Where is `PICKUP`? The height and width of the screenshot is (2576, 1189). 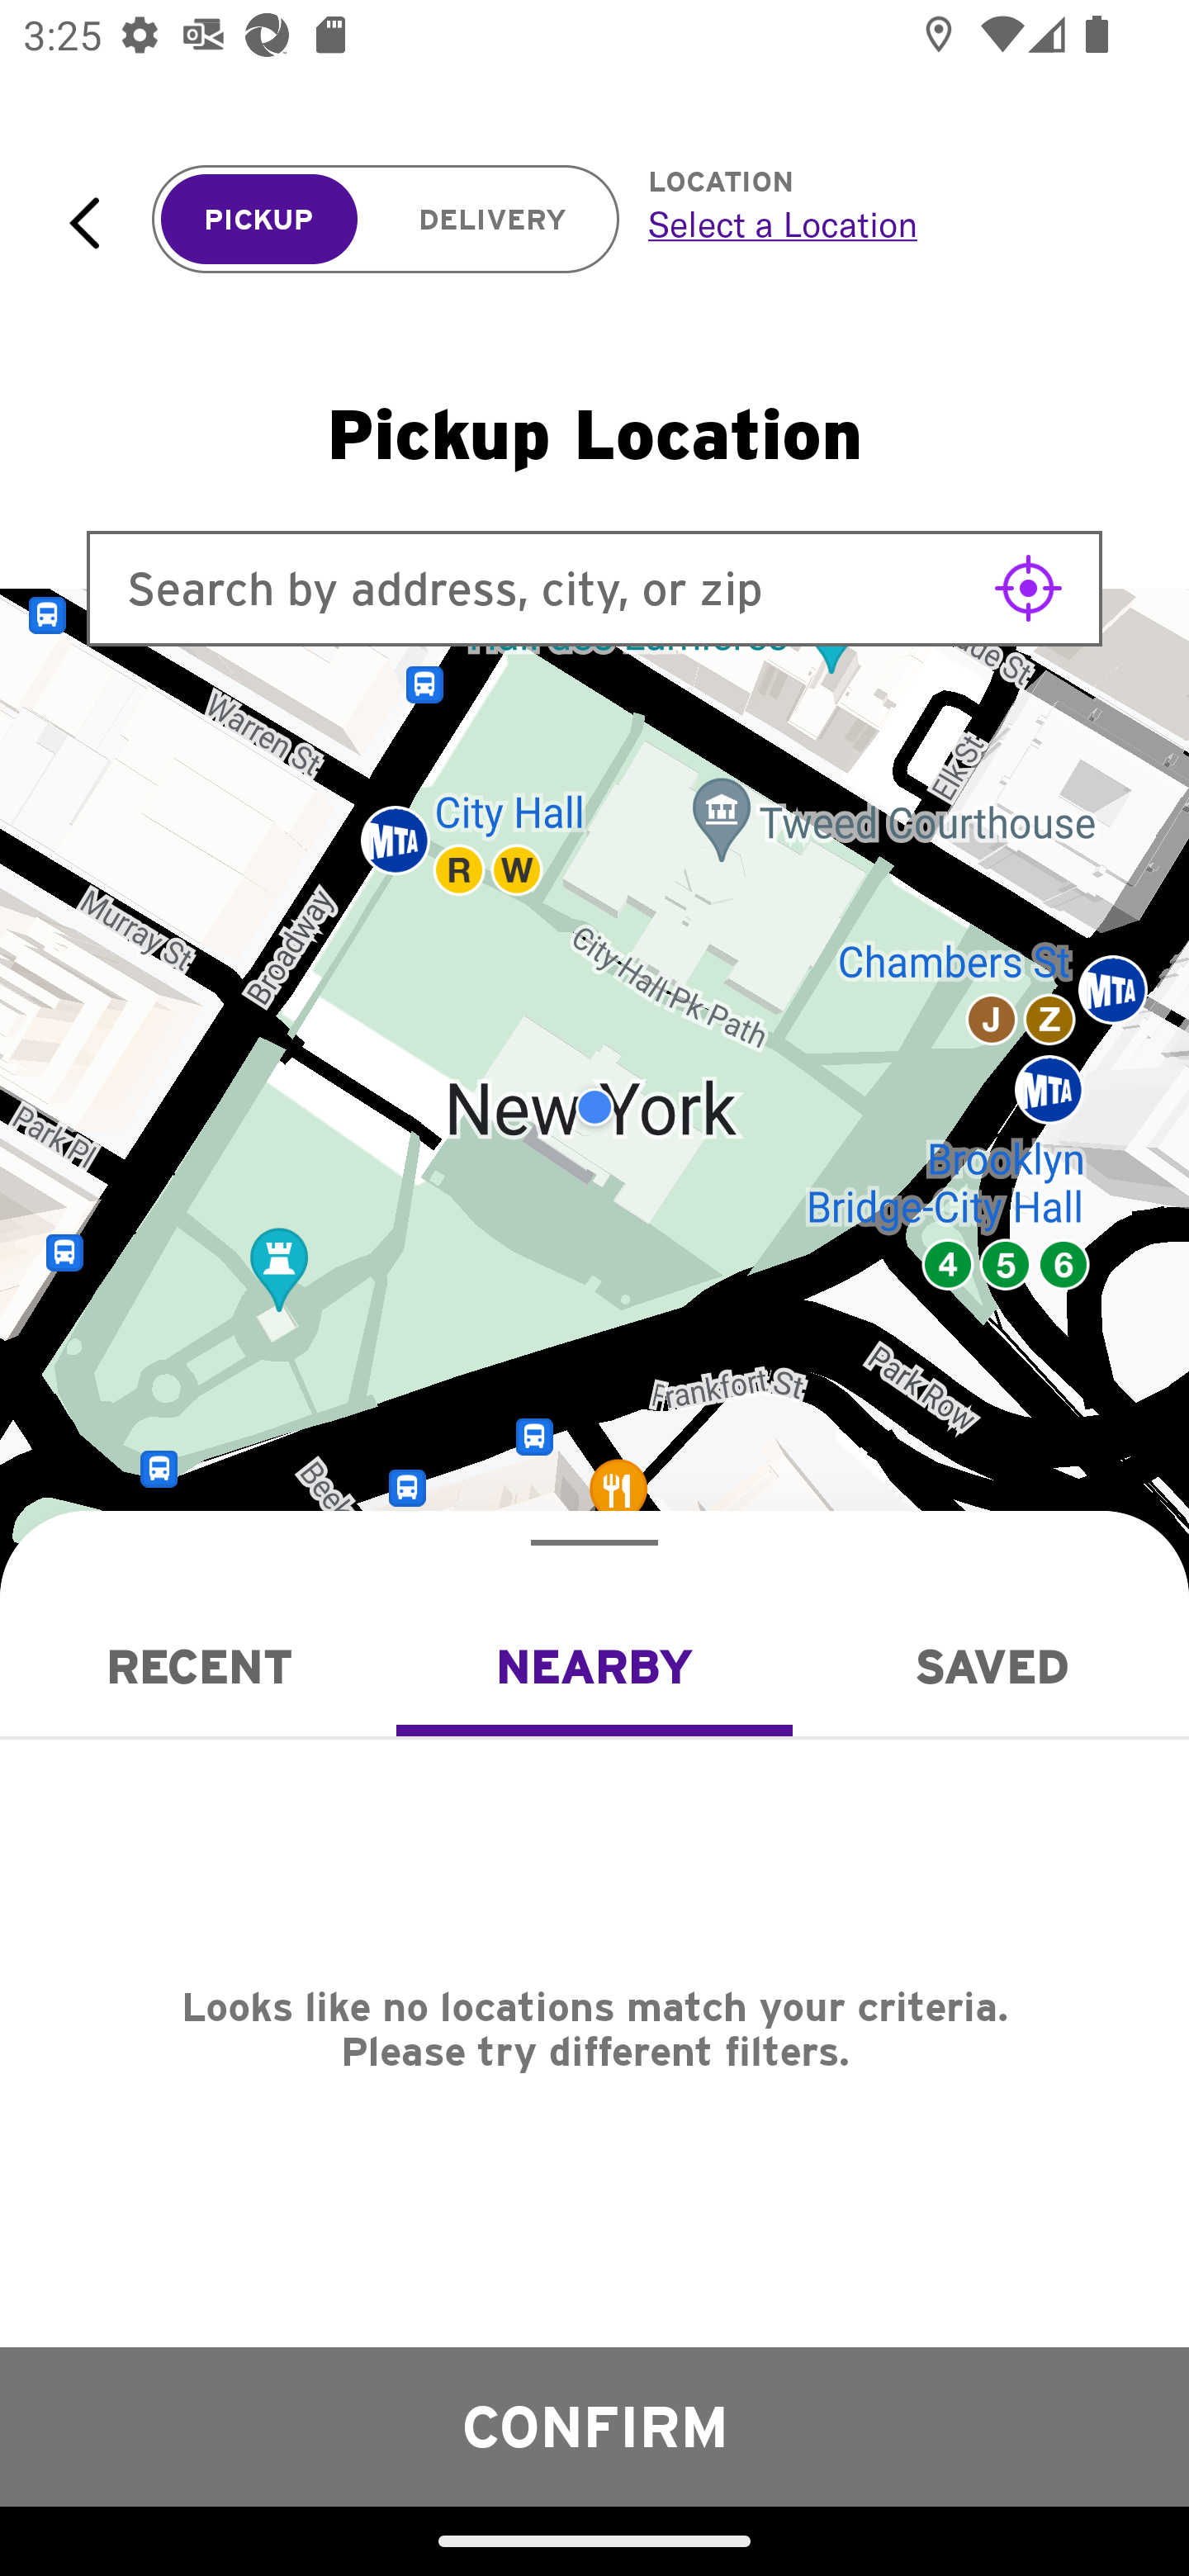 PICKUP is located at coordinates (259, 220).